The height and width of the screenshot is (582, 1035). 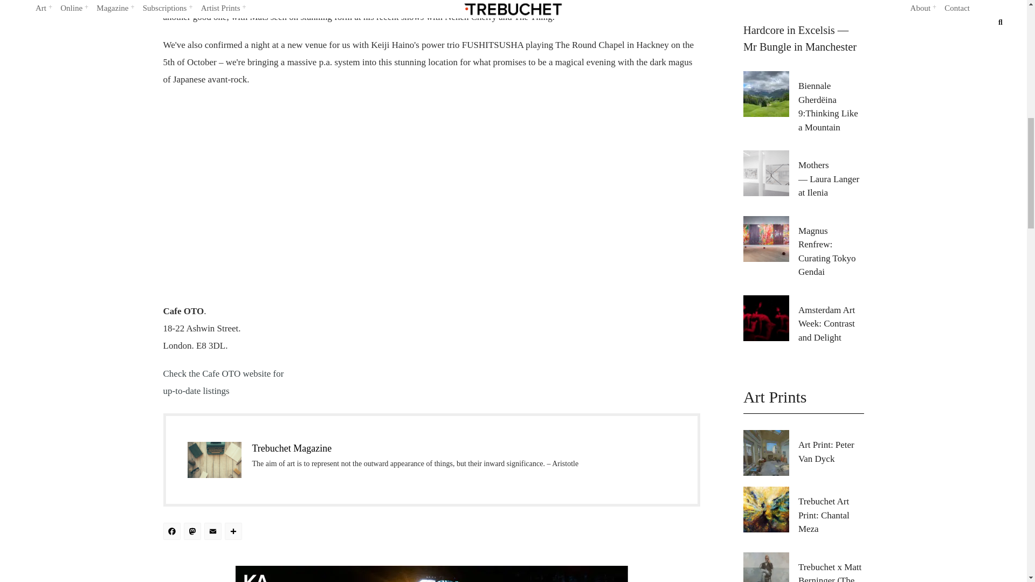 I want to click on Email, so click(x=214, y=532).